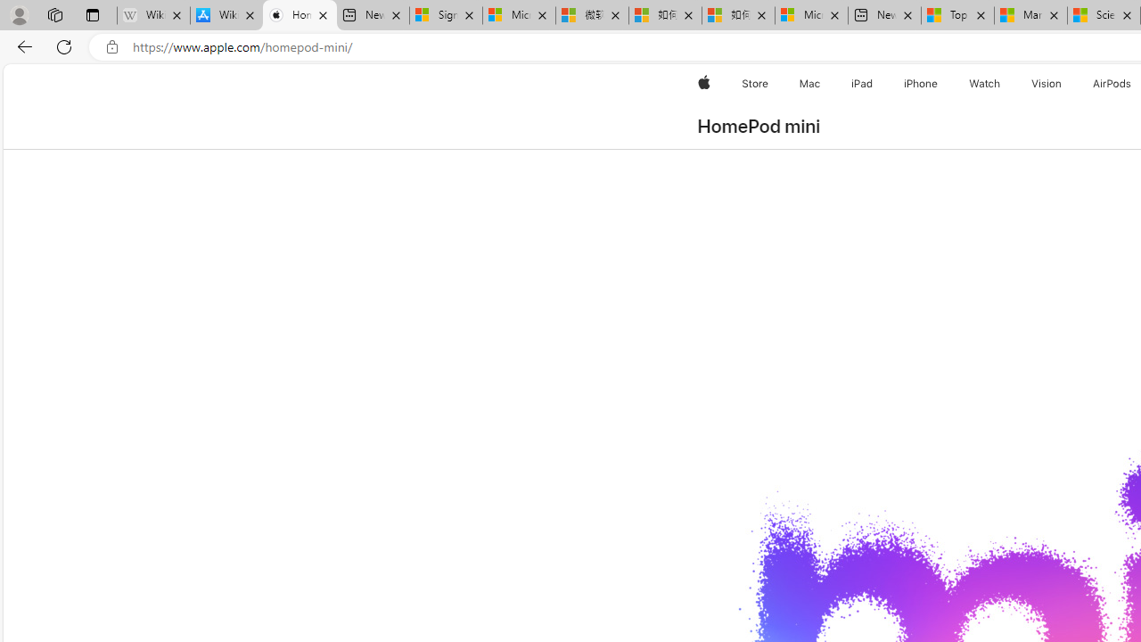  What do you see at coordinates (861, 84) in the screenshot?
I see `iPad` at bounding box center [861, 84].